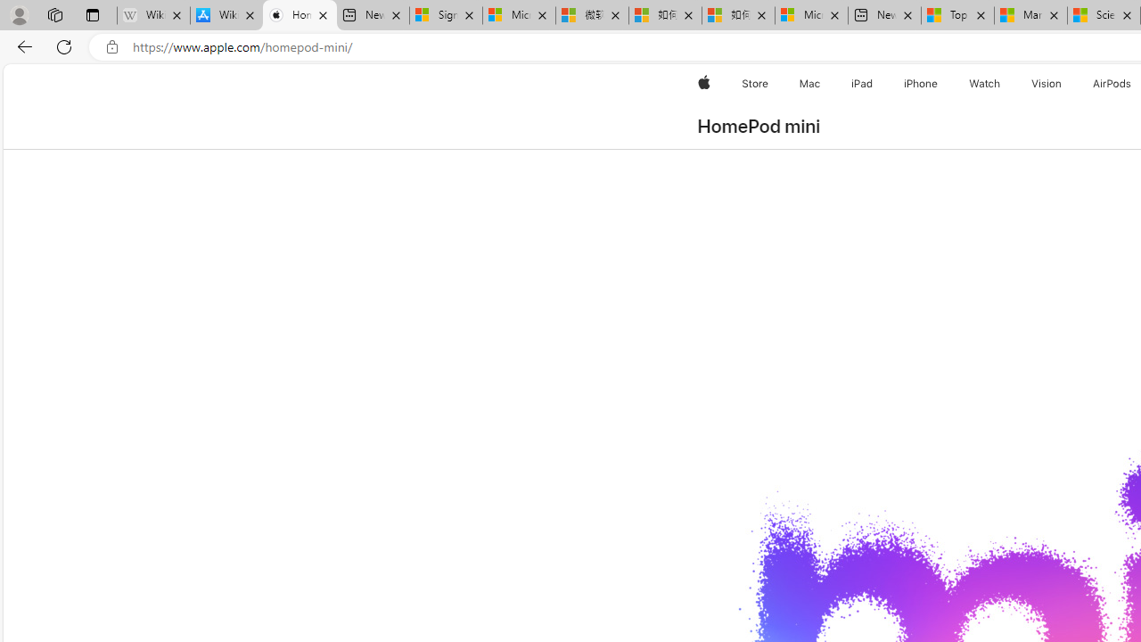  What do you see at coordinates (861, 84) in the screenshot?
I see `iPad` at bounding box center [861, 84].